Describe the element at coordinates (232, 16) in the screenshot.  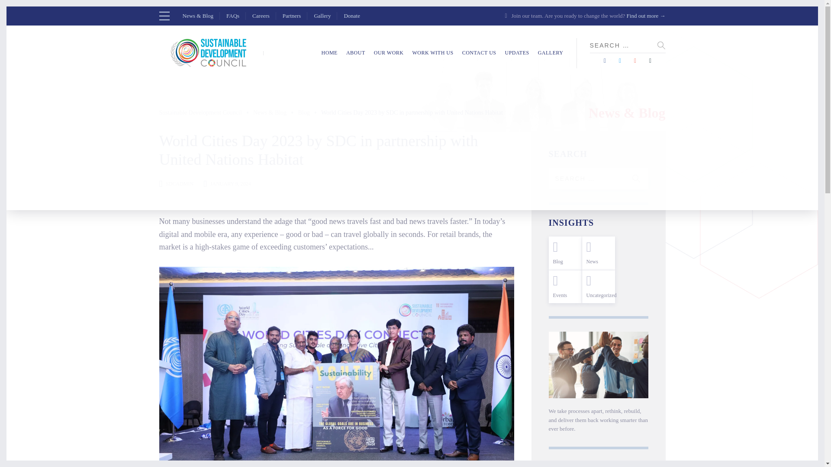
I see `FAQs` at that location.